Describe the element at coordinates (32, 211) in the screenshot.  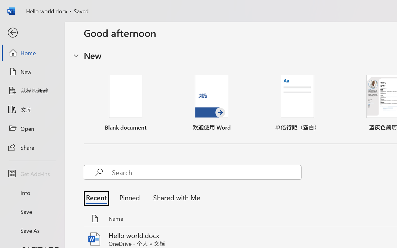
I see `Save` at that location.